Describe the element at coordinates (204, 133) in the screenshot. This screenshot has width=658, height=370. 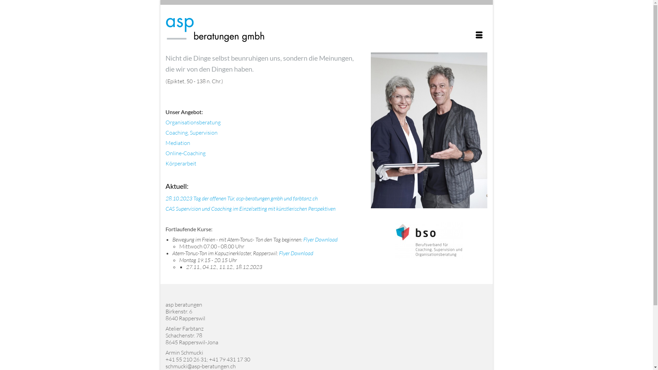
I see `Supervision` at that location.